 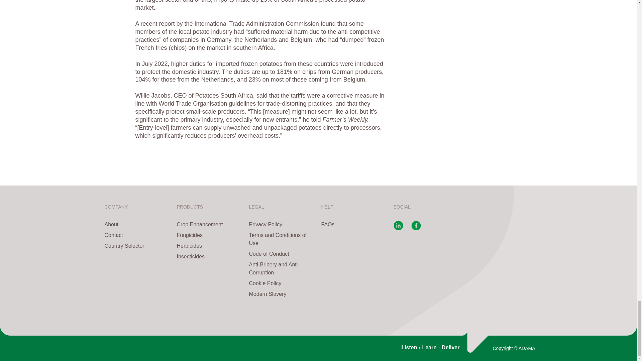 What do you see at coordinates (282, 269) in the screenshot?
I see `Anti-Bribery and Anti-Corruption` at bounding box center [282, 269].